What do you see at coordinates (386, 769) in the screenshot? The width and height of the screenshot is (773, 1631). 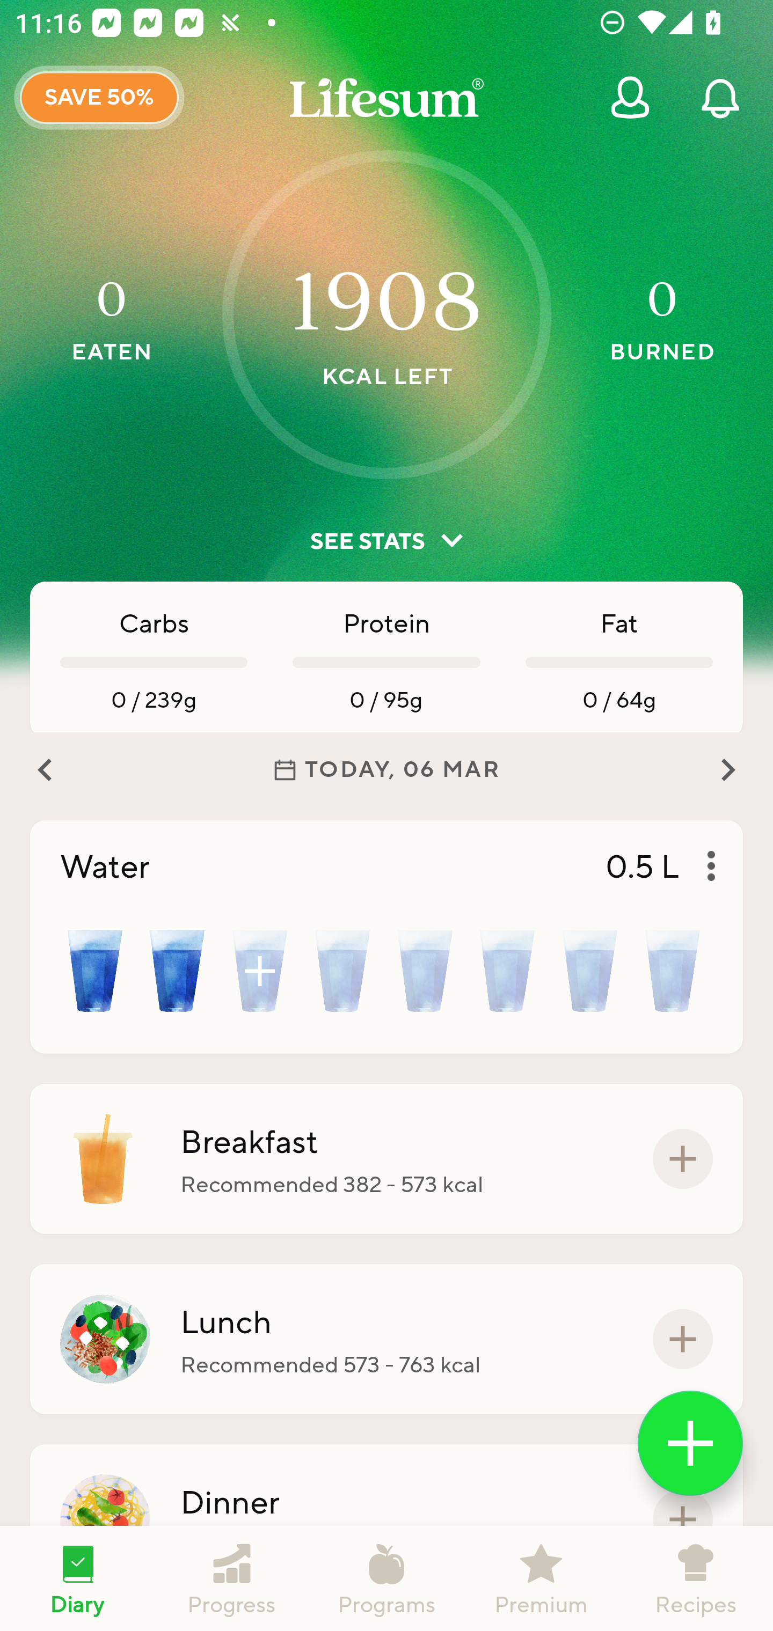 I see `TODAY, 06 MAR` at bounding box center [386, 769].